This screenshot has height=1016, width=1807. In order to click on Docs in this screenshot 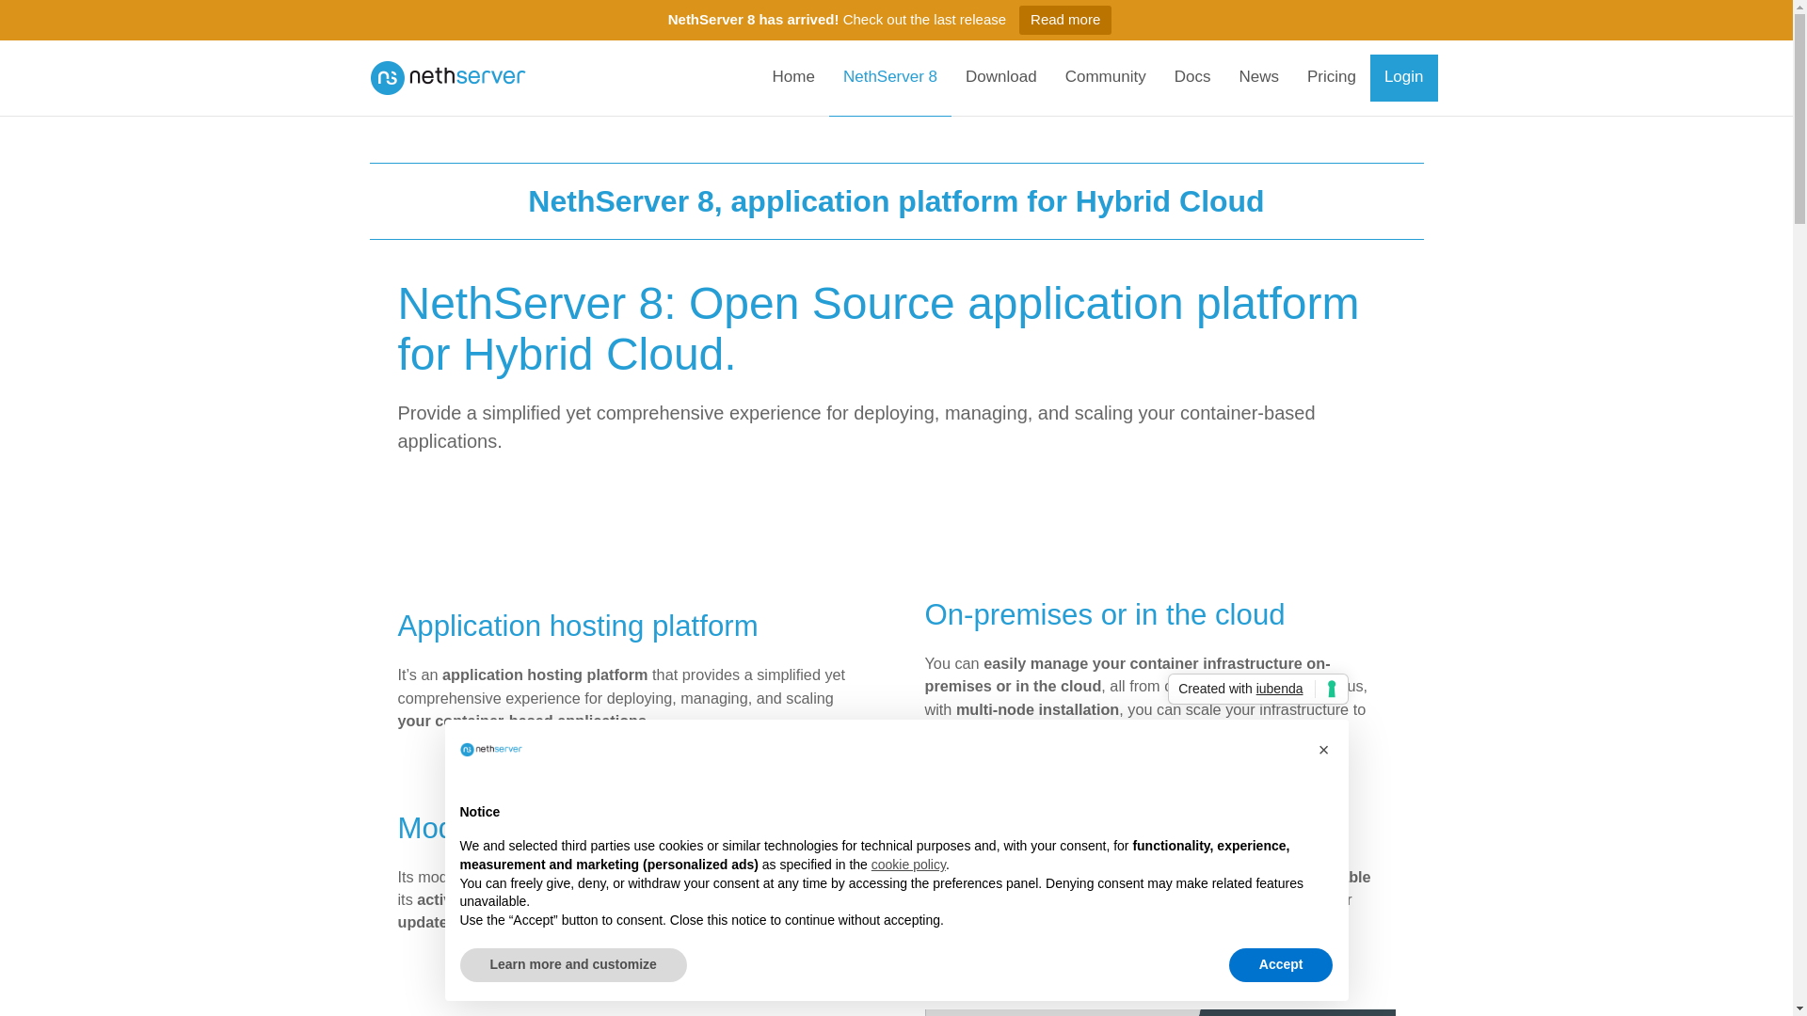, I will do `click(1191, 78)`.